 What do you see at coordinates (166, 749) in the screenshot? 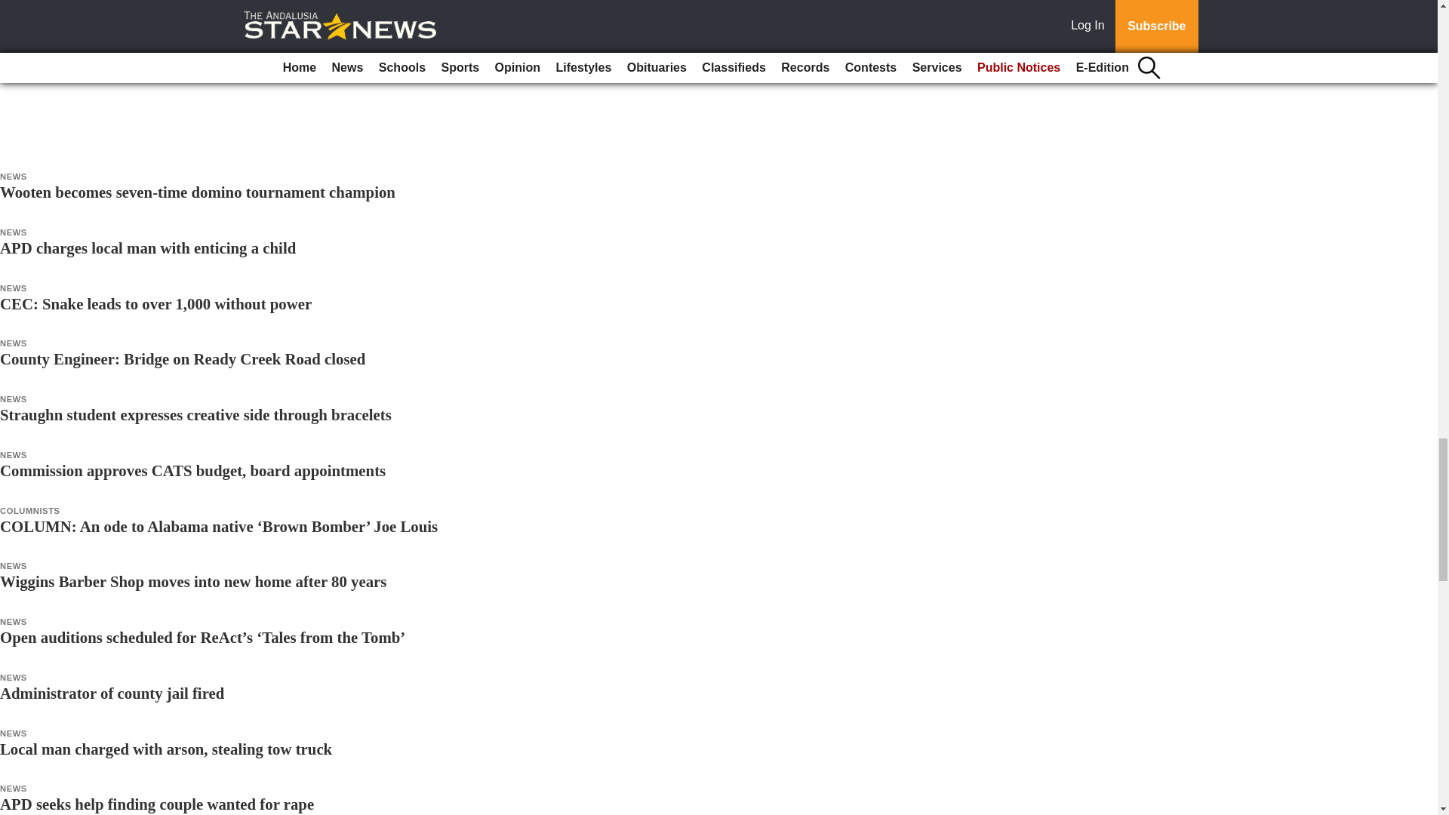
I see `Local man charged with arson, stealing tow truck` at bounding box center [166, 749].